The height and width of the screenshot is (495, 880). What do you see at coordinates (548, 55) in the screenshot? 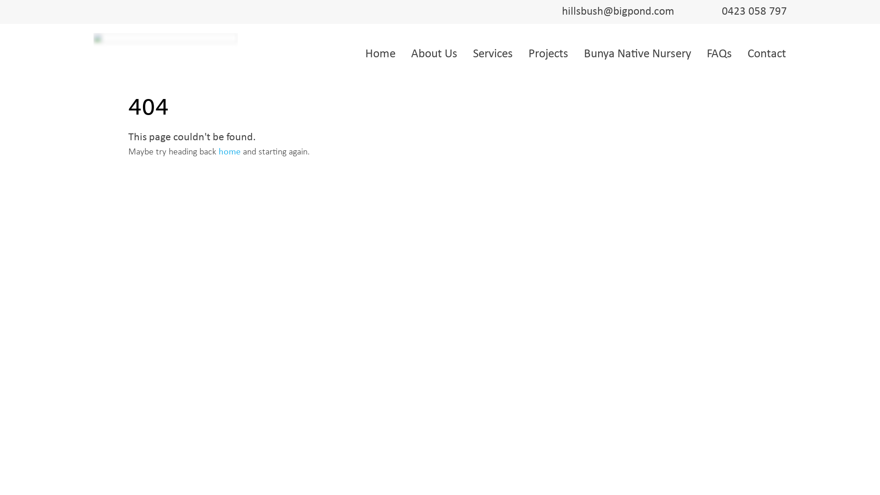
I see `Projects` at bounding box center [548, 55].